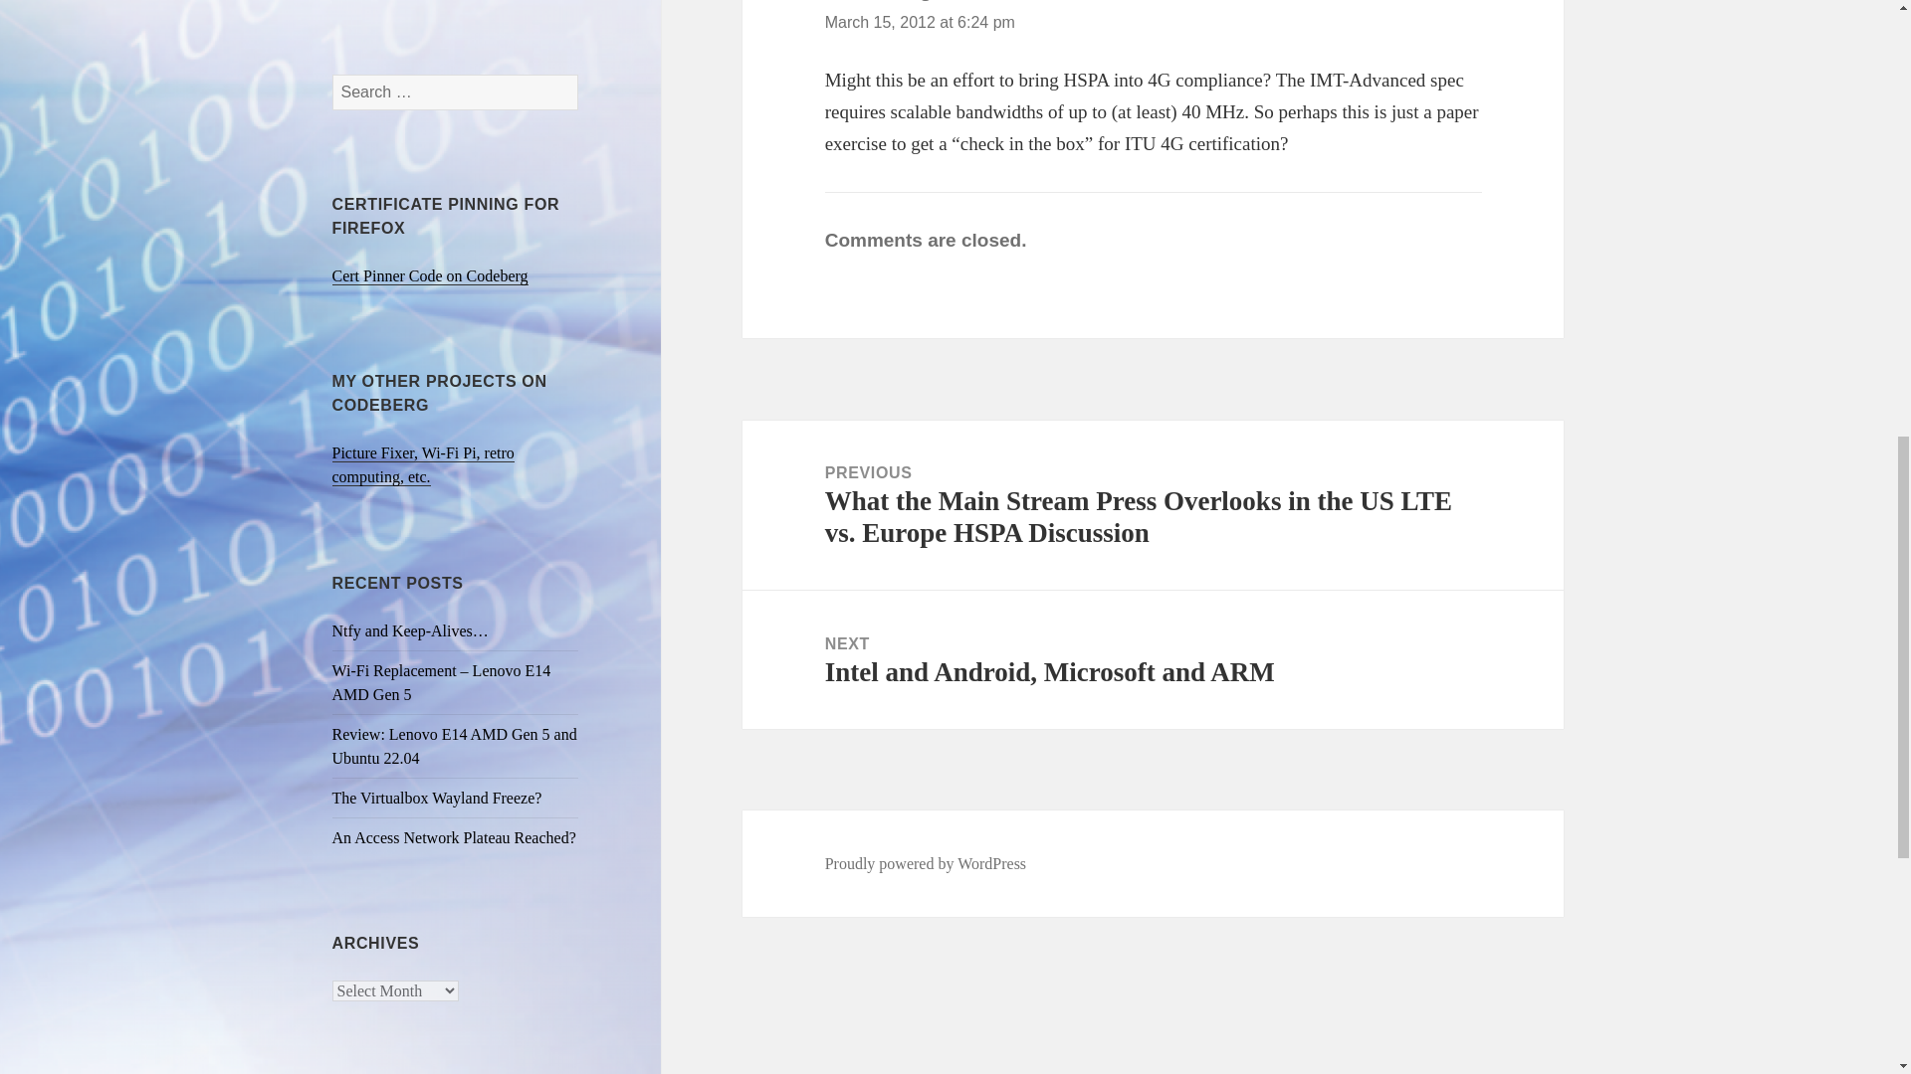 The height and width of the screenshot is (1074, 1911). I want to click on March 15, 2012 at 6:24 pm, so click(430, 276).